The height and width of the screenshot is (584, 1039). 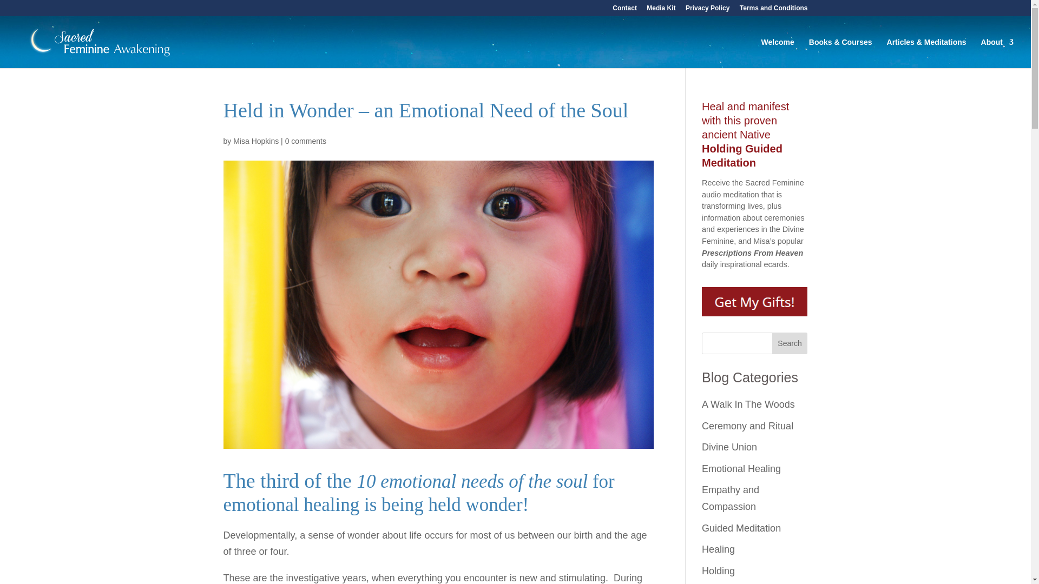 What do you see at coordinates (661, 10) in the screenshot?
I see `Media Kit` at bounding box center [661, 10].